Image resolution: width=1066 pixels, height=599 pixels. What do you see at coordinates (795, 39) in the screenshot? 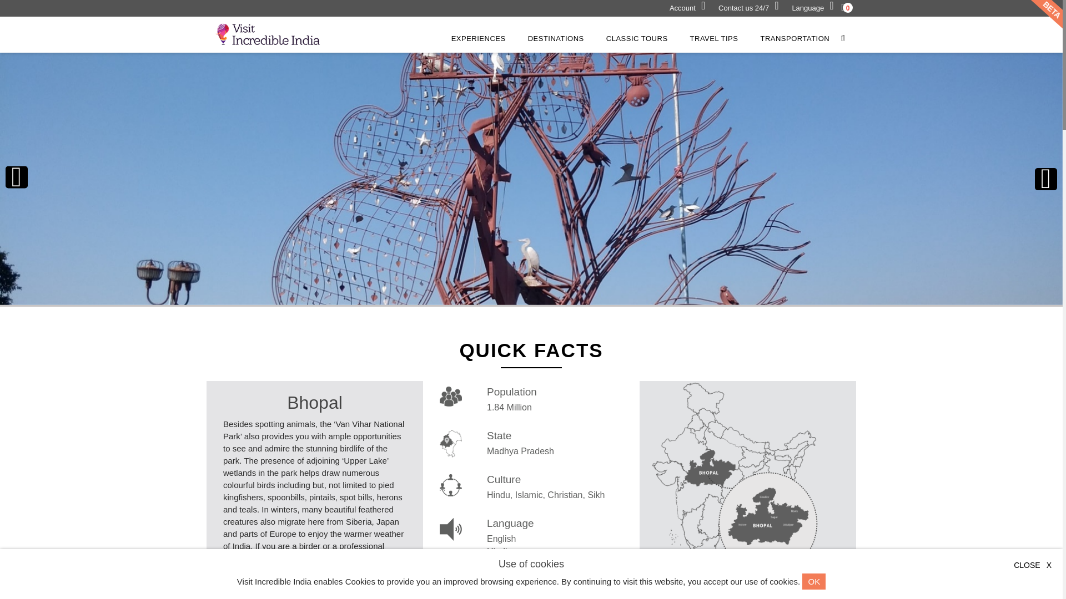
I see `TRANSPORTATION` at bounding box center [795, 39].